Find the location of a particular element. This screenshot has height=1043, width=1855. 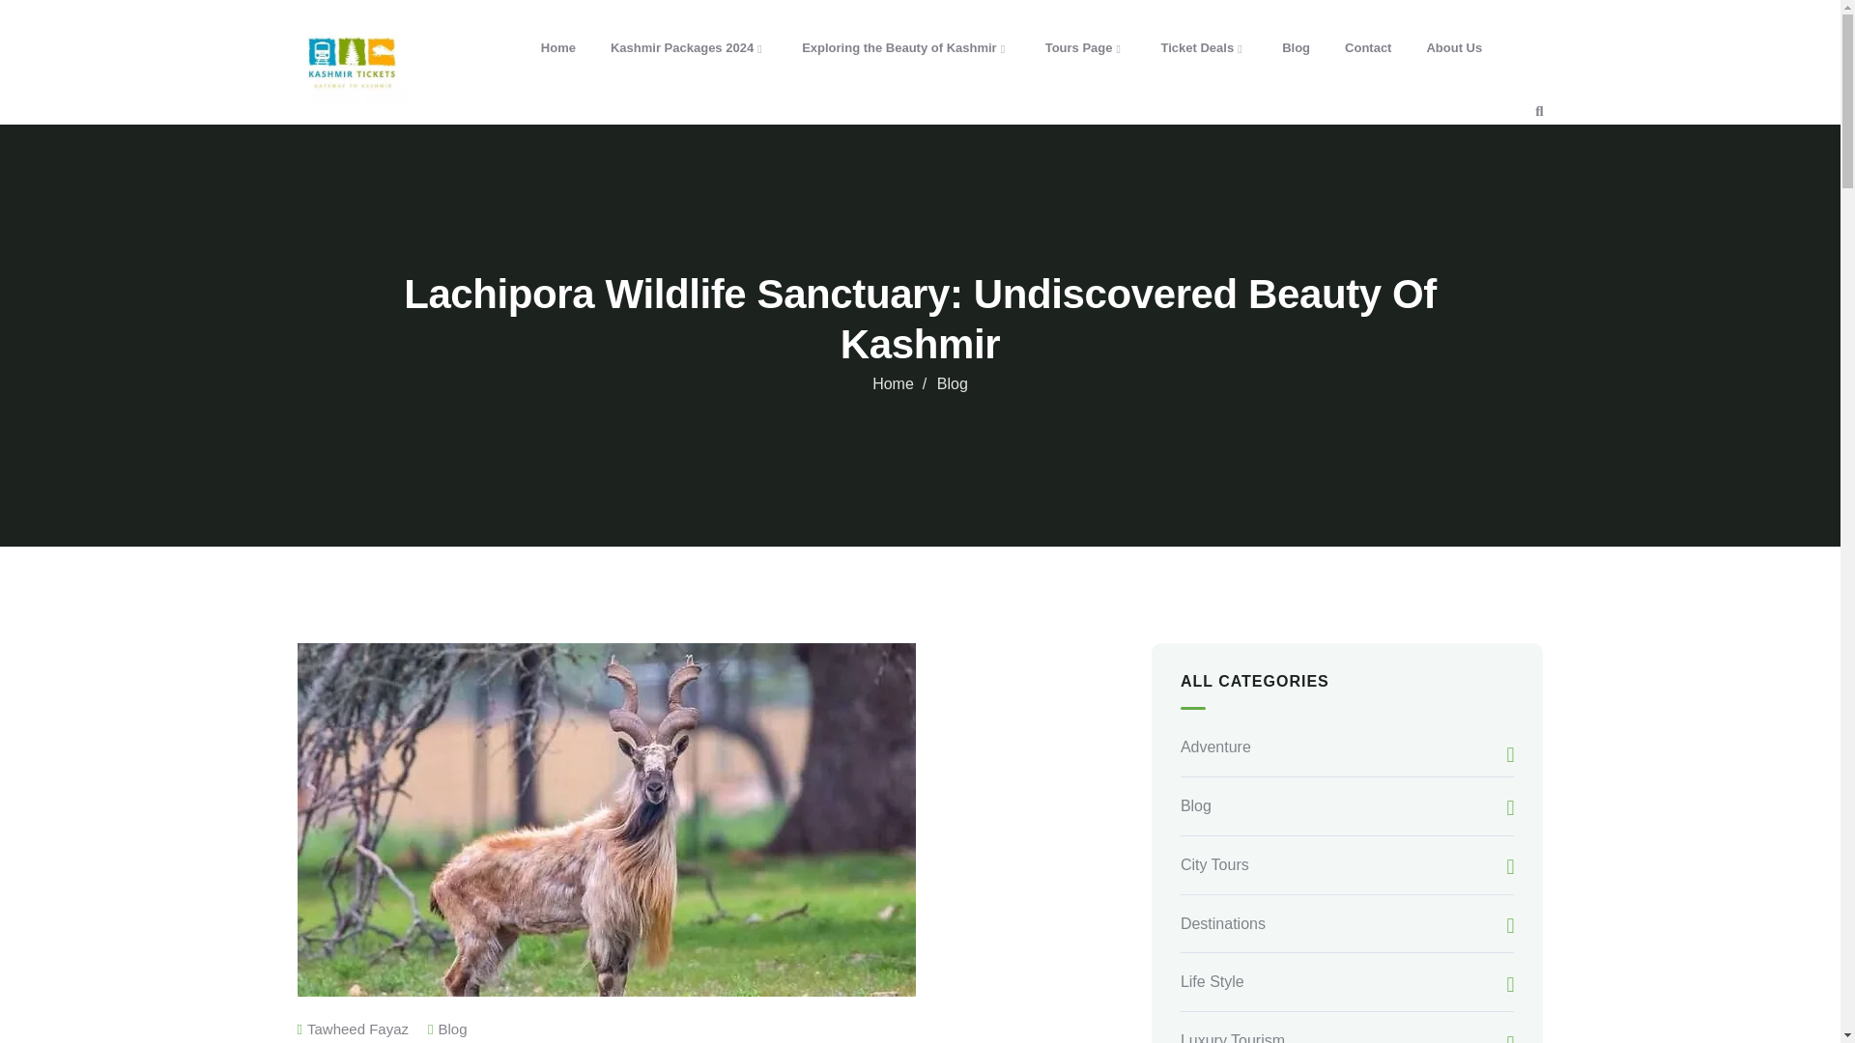

Ticket Deals is located at coordinates (1204, 48).